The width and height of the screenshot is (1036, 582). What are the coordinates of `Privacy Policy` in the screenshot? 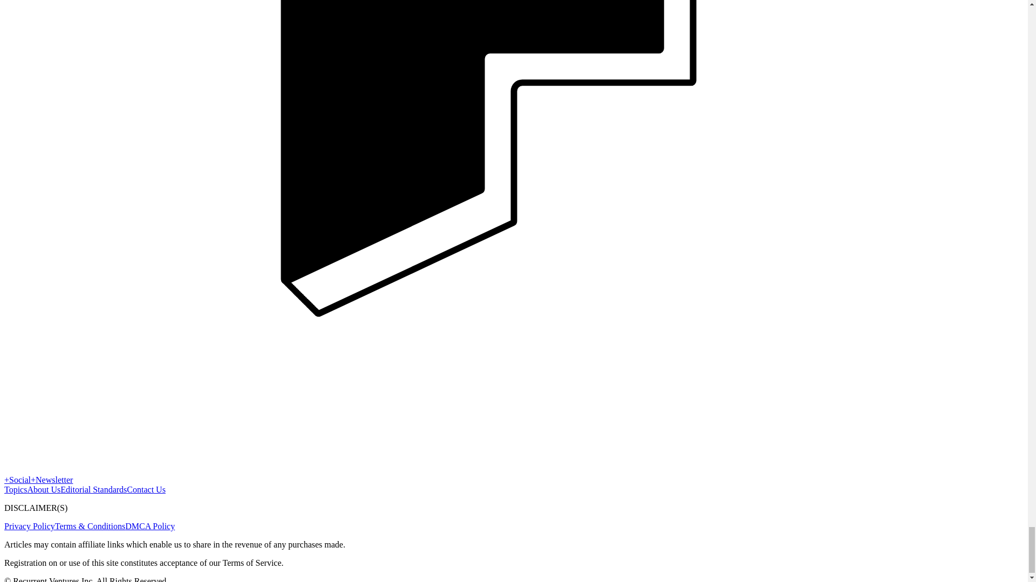 It's located at (29, 526).